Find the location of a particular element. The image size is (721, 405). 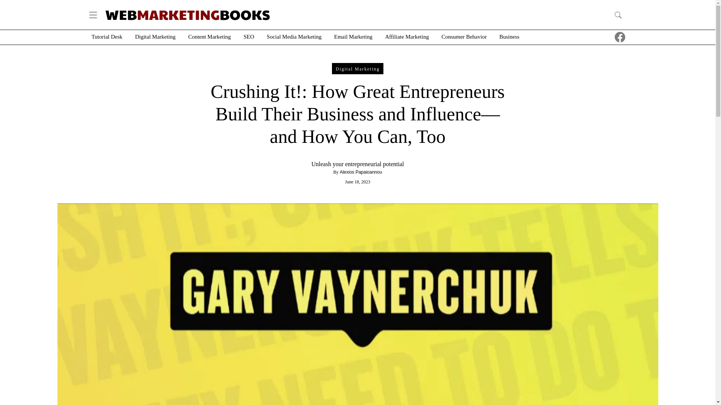

Tutorial Desk is located at coordinates (107, 37).